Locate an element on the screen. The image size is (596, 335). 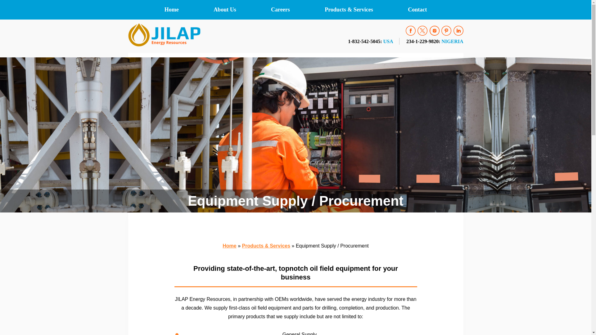
About Us is located at coordinates (225, 10).